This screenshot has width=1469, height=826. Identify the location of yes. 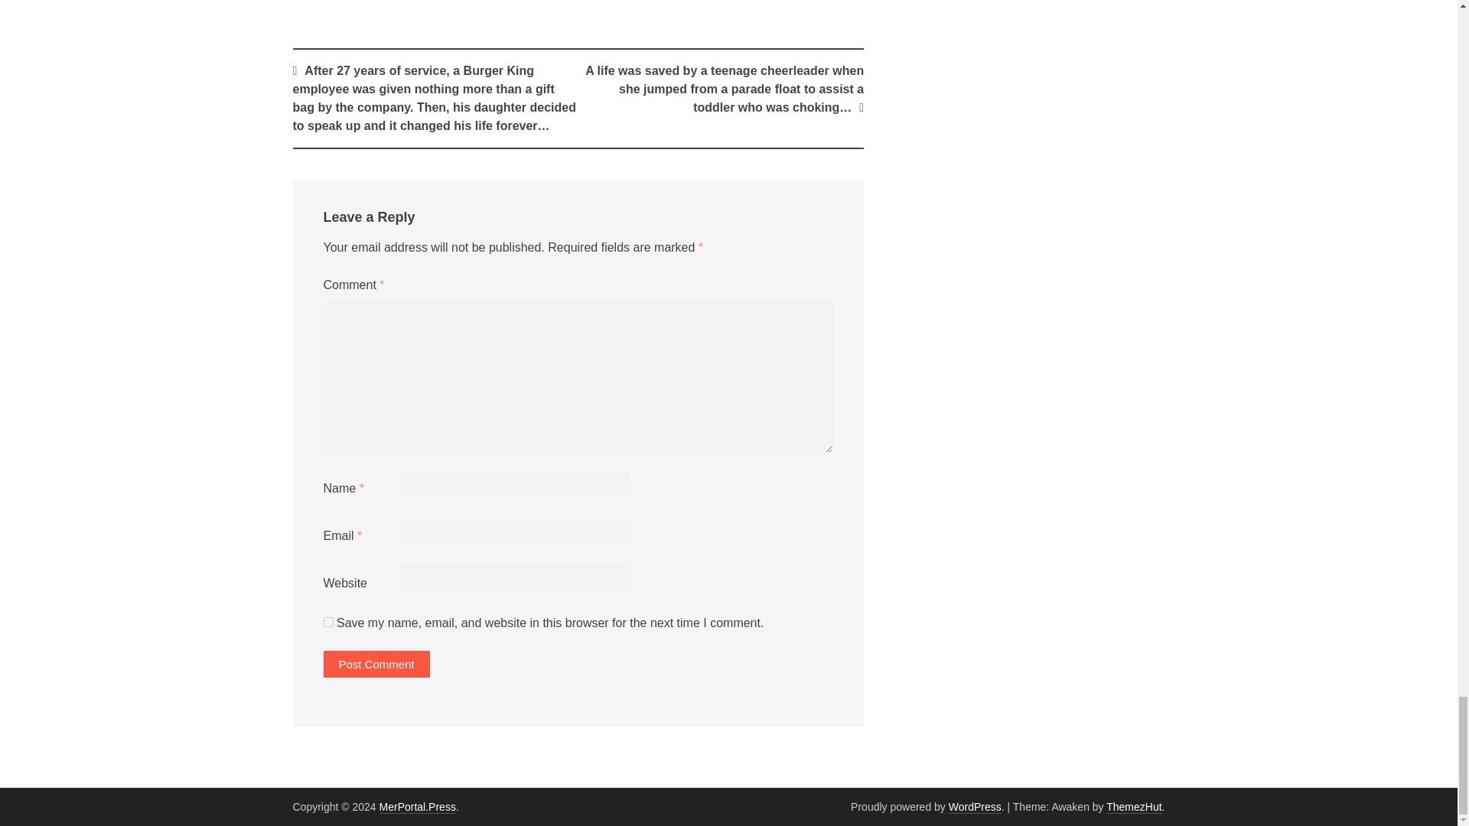
(327, 621).